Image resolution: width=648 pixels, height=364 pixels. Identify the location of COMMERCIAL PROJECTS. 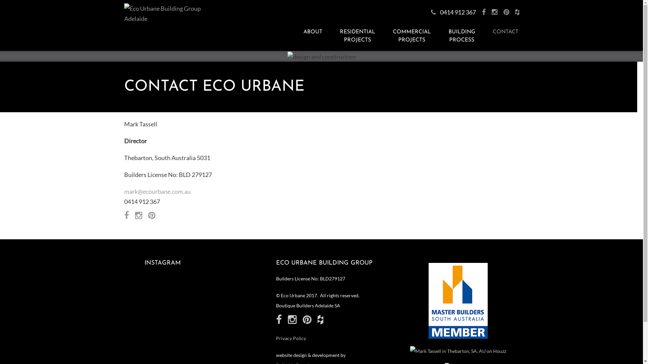
(412, 36).